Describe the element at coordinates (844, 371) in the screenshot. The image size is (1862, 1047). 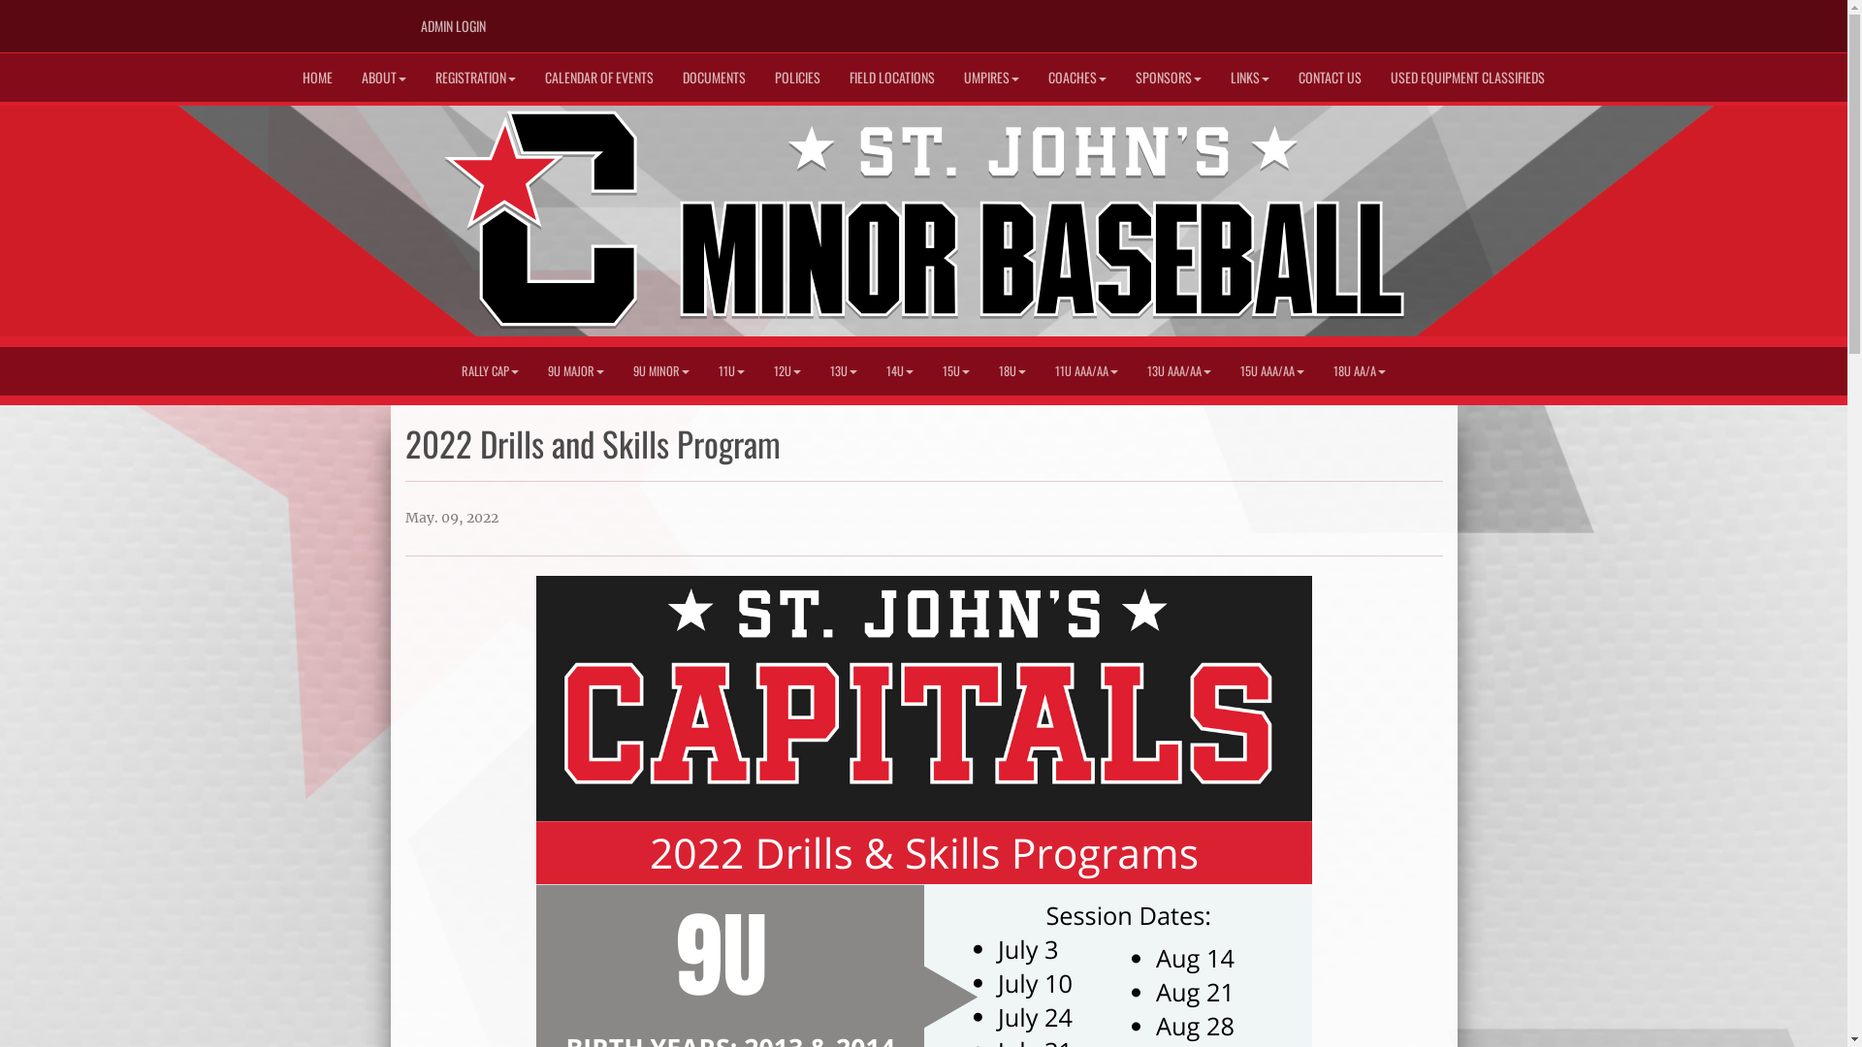
I see `13U` at that location.